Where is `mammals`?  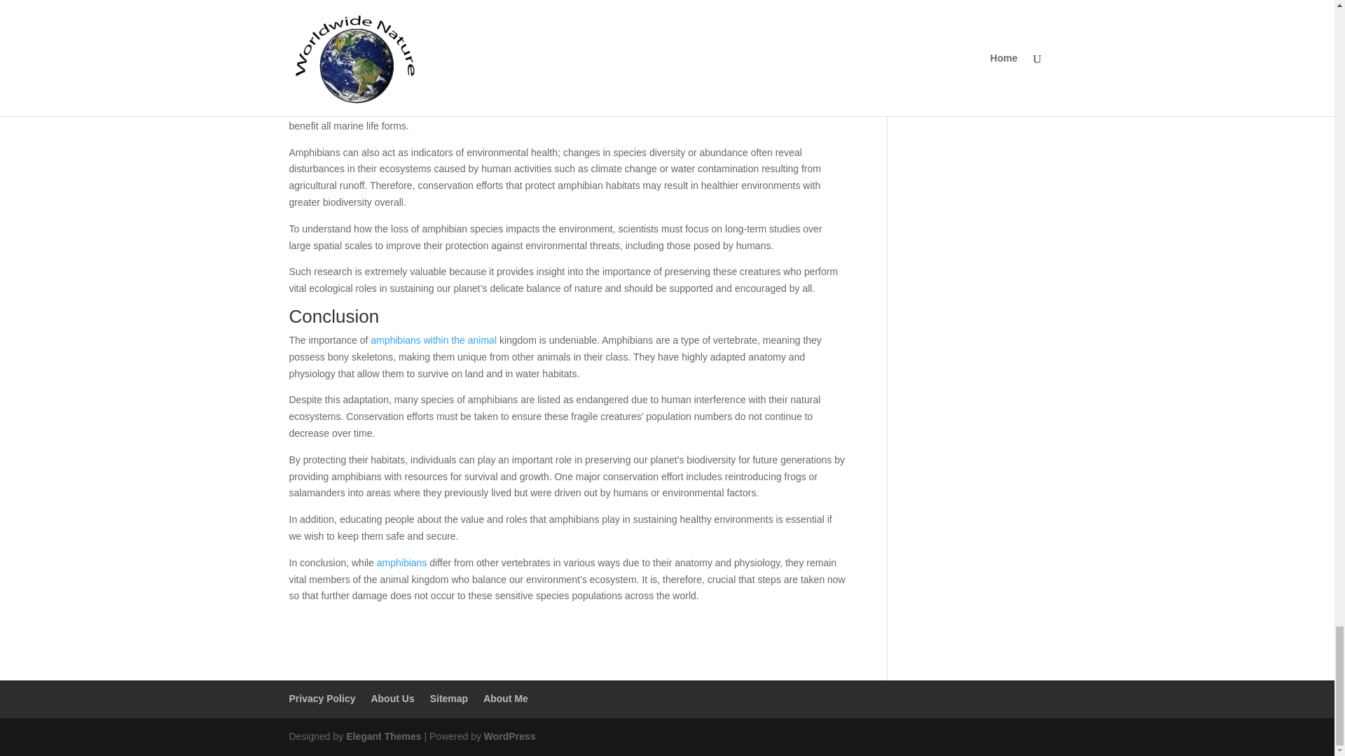
mammals is located at coordinates (591, 16).